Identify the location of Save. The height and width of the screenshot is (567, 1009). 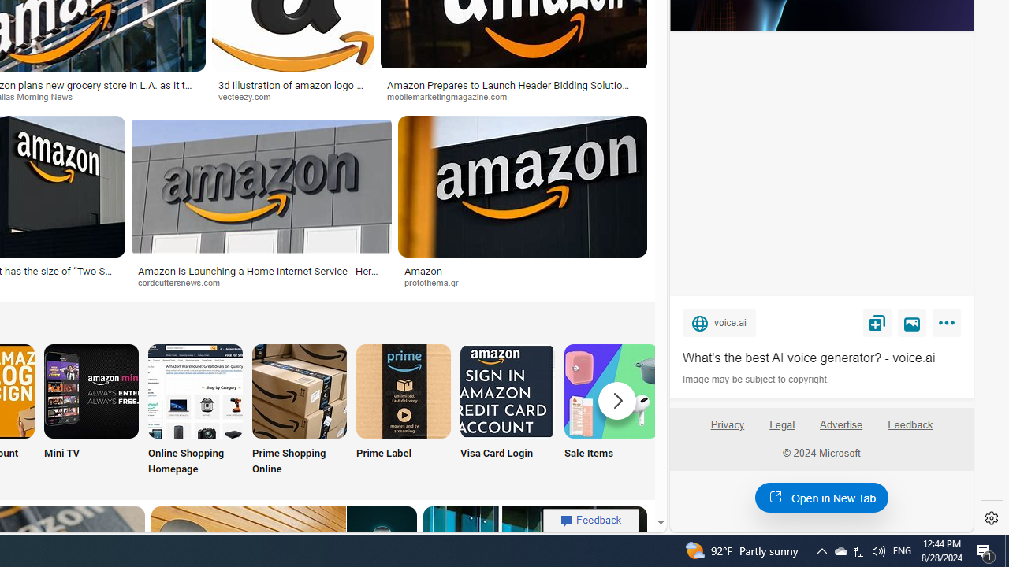
(877, 322).